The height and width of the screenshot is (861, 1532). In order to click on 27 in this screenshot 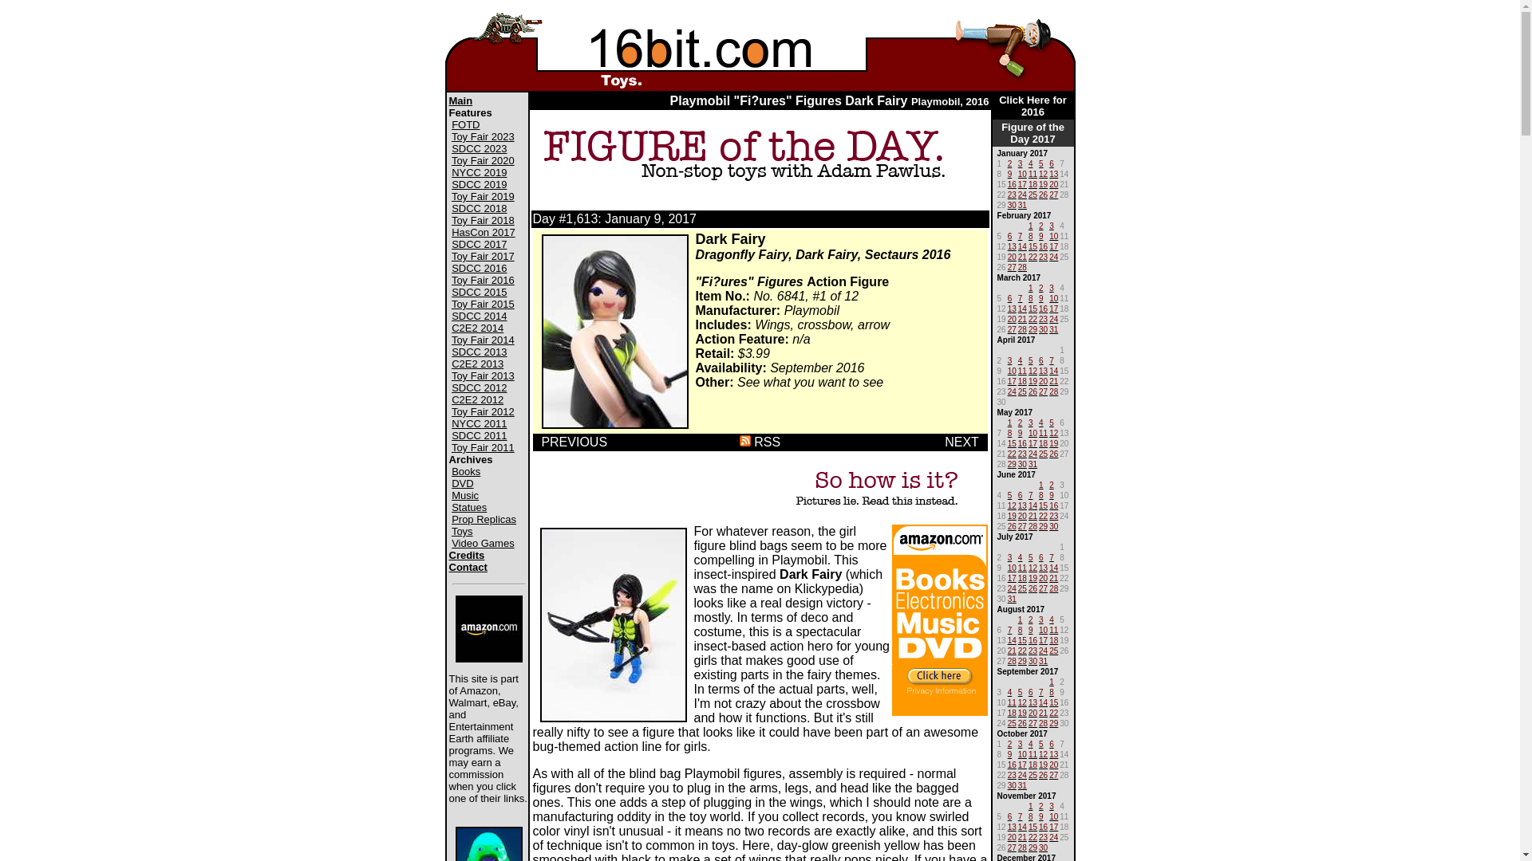, I will do `click(1012, 266)`.